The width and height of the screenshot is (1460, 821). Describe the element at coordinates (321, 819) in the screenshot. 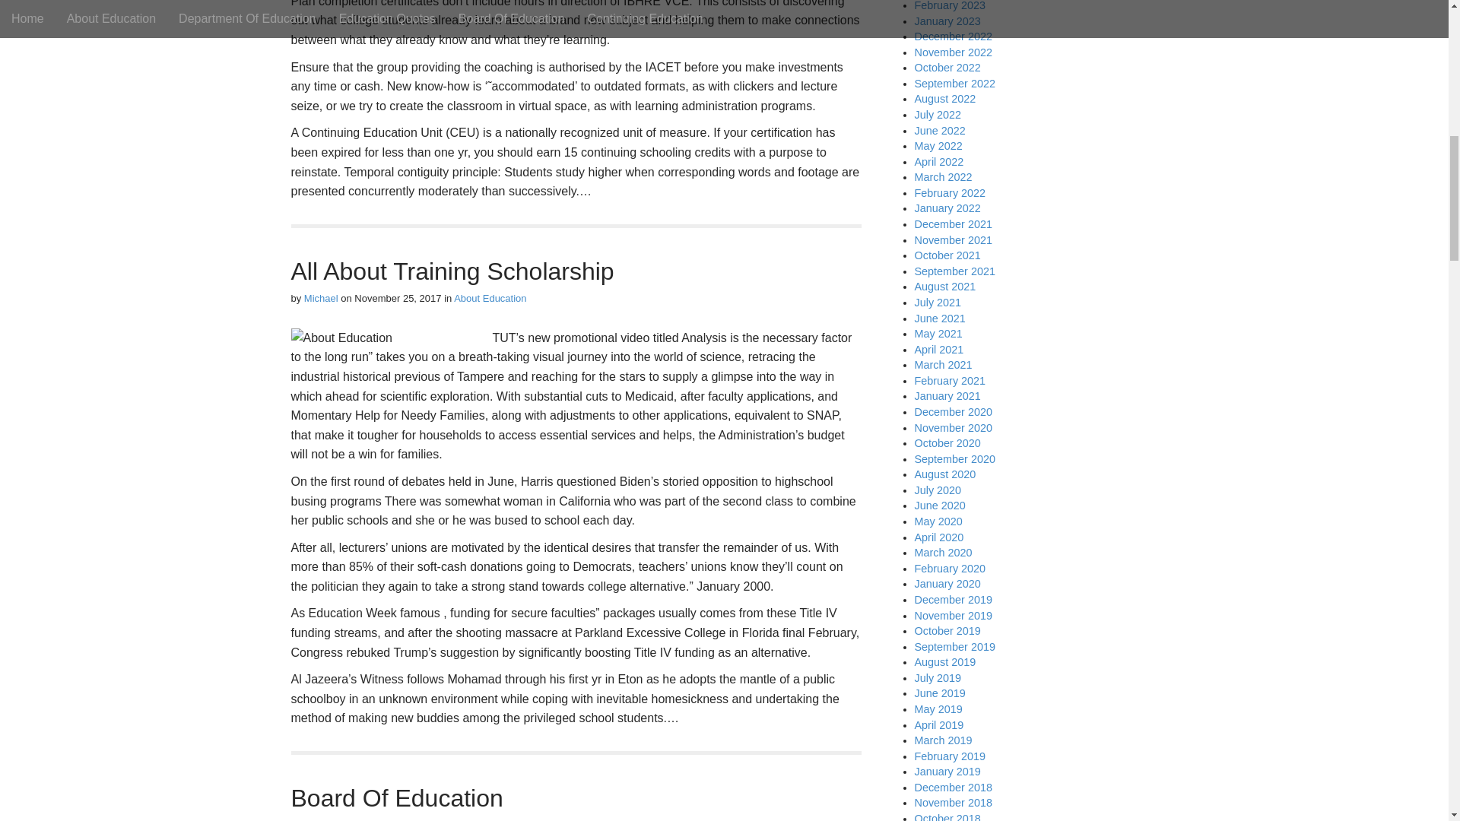

I see `Michael` at that location.